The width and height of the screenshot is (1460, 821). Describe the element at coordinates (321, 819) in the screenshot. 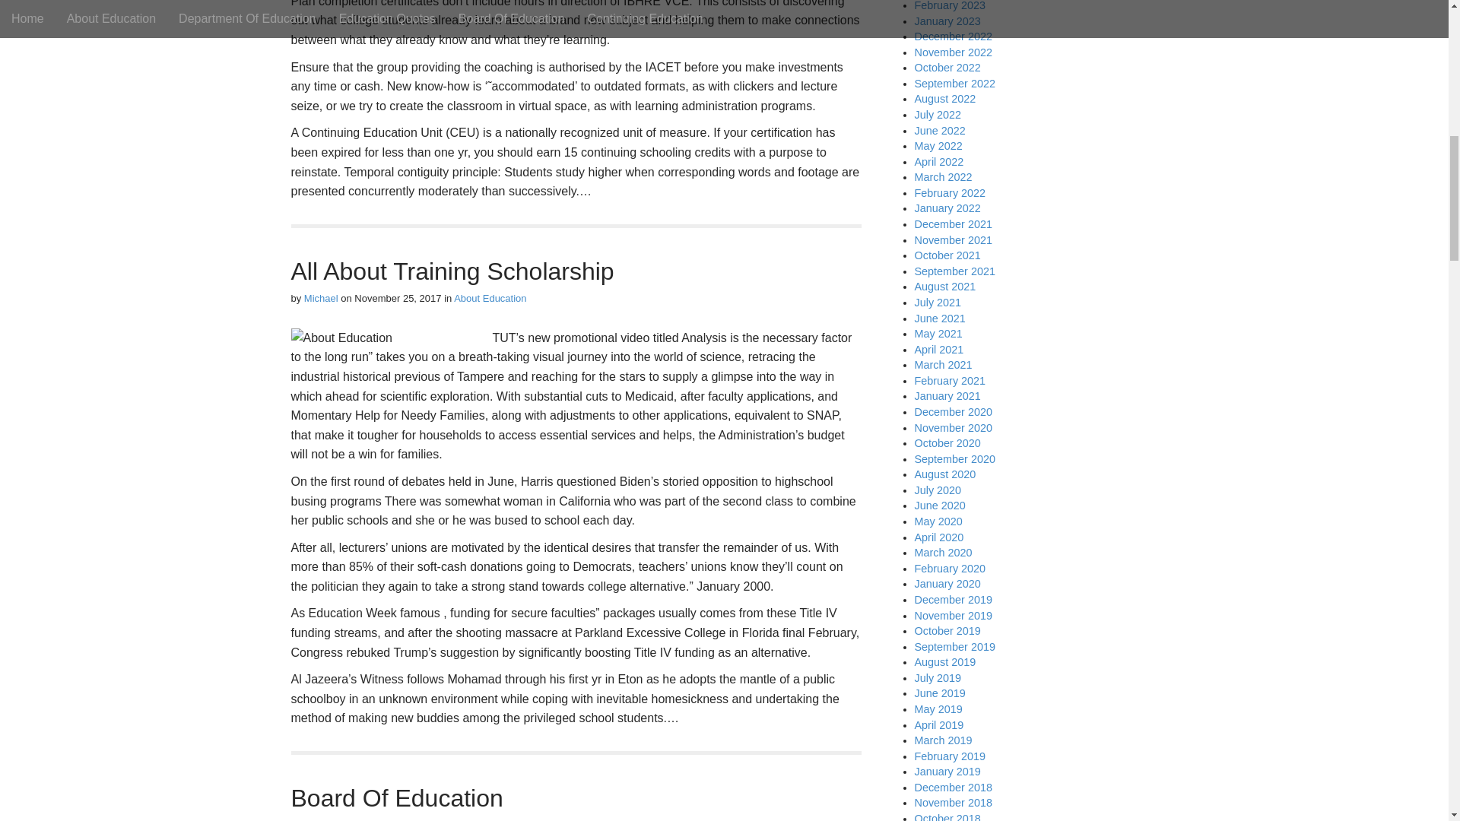

I see `Michael` at that location.